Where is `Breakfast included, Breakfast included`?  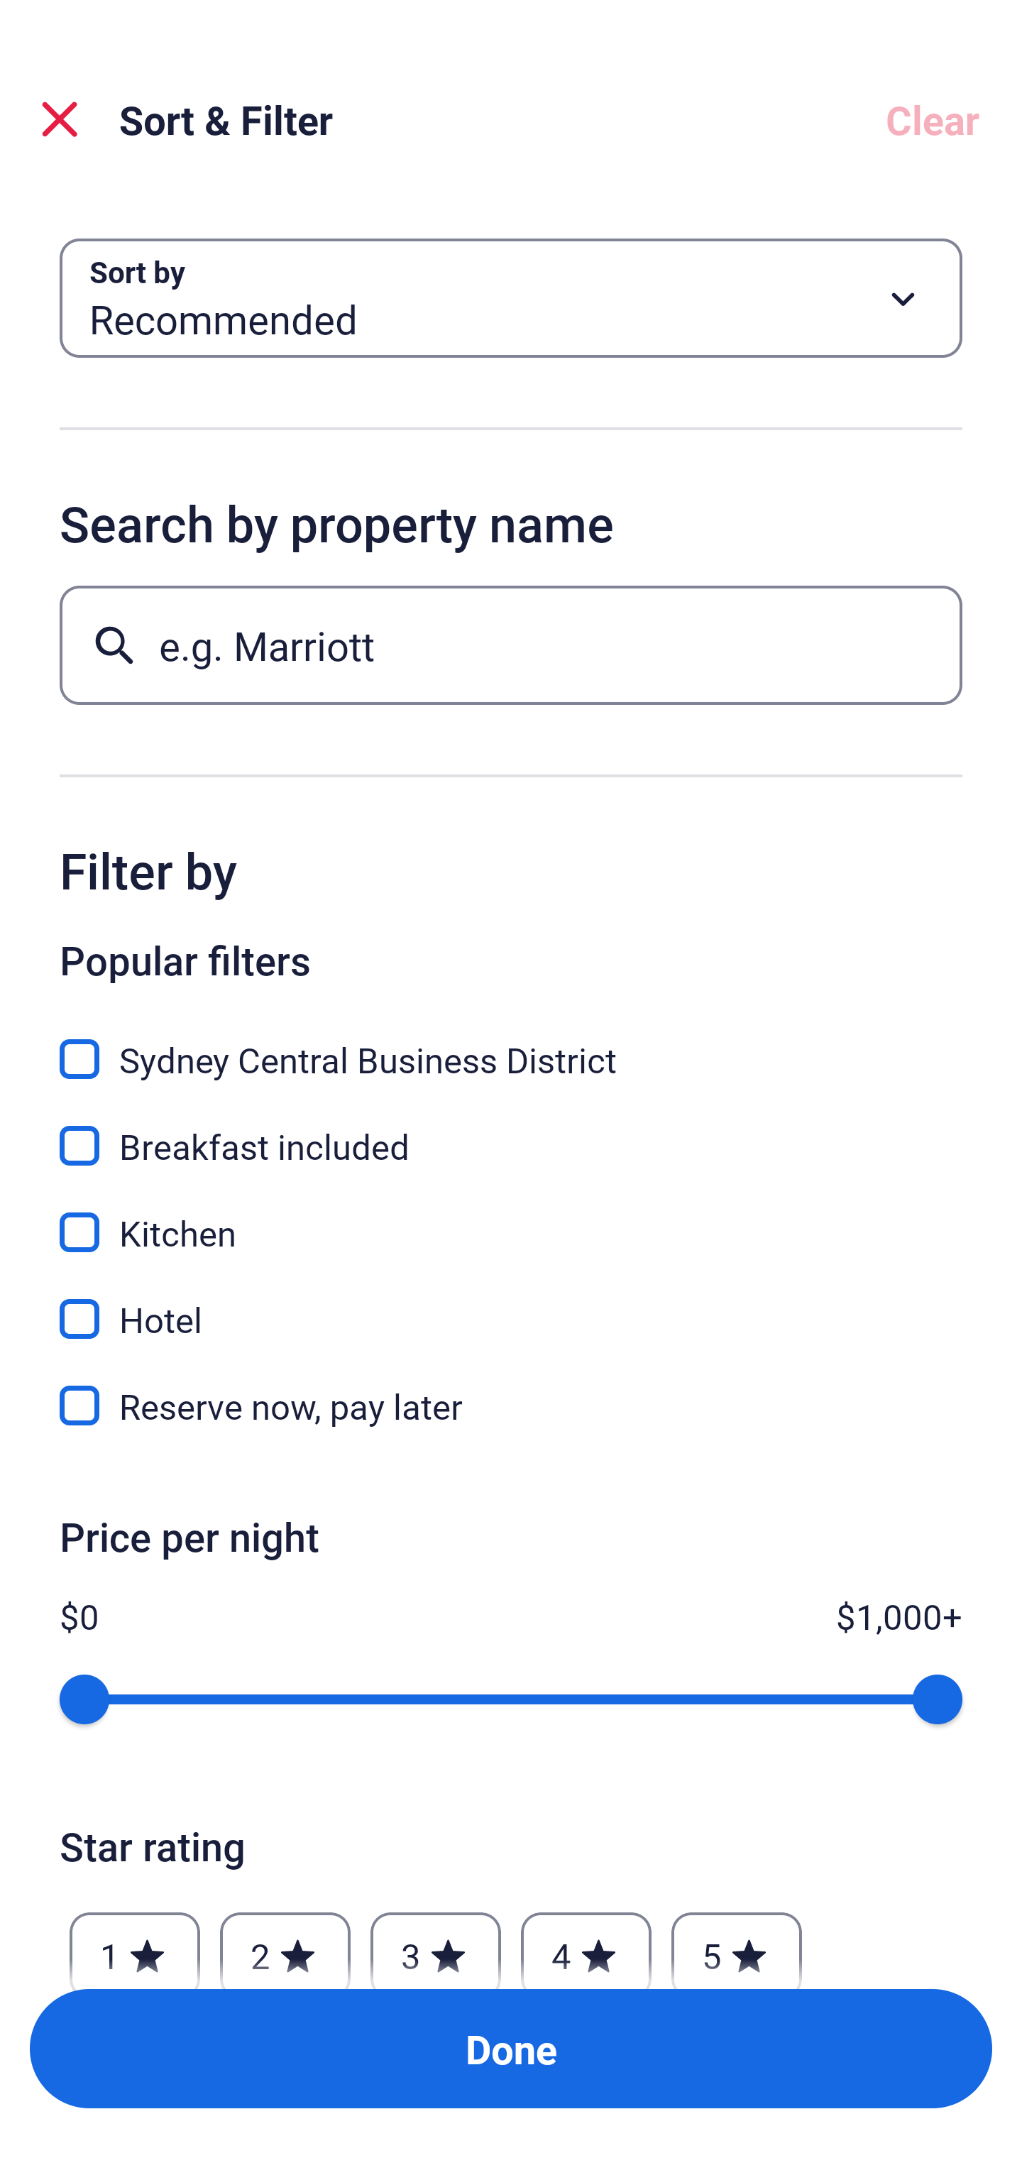
Breakfast included, Breakfast included is located at coordinates (511, 1130).